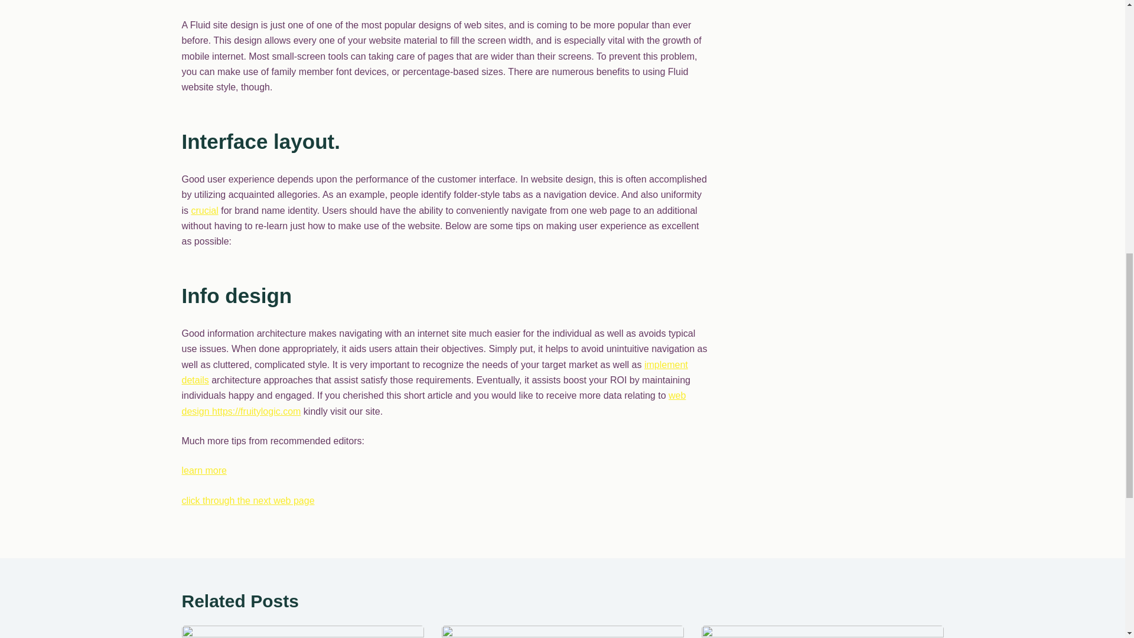 The image size is (1134, 638). What do you see at coordinates (205, 210) in the screenshot?
I see `crucial` at bounding box center [205, 210].